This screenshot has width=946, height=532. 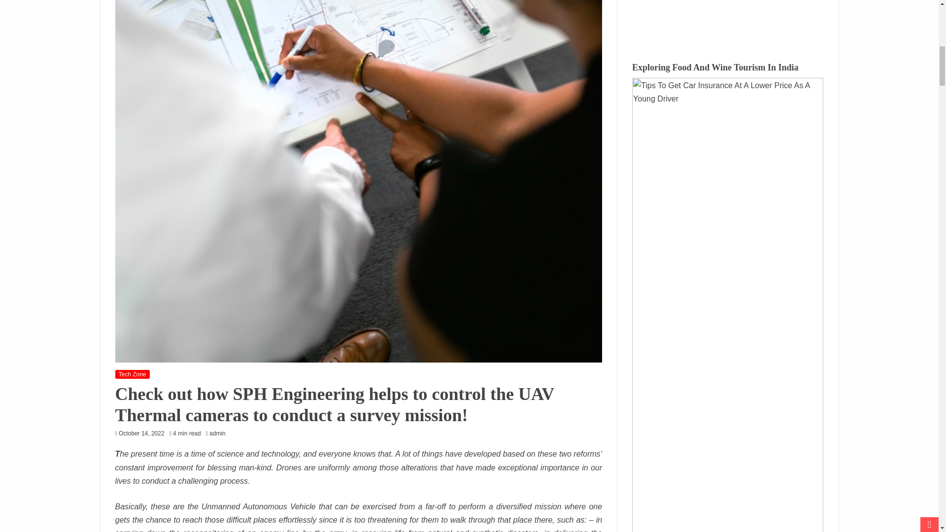 What do you see at coordinates (142, 433) in the screenshot?
I see `October 14, 2022` at bounding box center [142, 433].